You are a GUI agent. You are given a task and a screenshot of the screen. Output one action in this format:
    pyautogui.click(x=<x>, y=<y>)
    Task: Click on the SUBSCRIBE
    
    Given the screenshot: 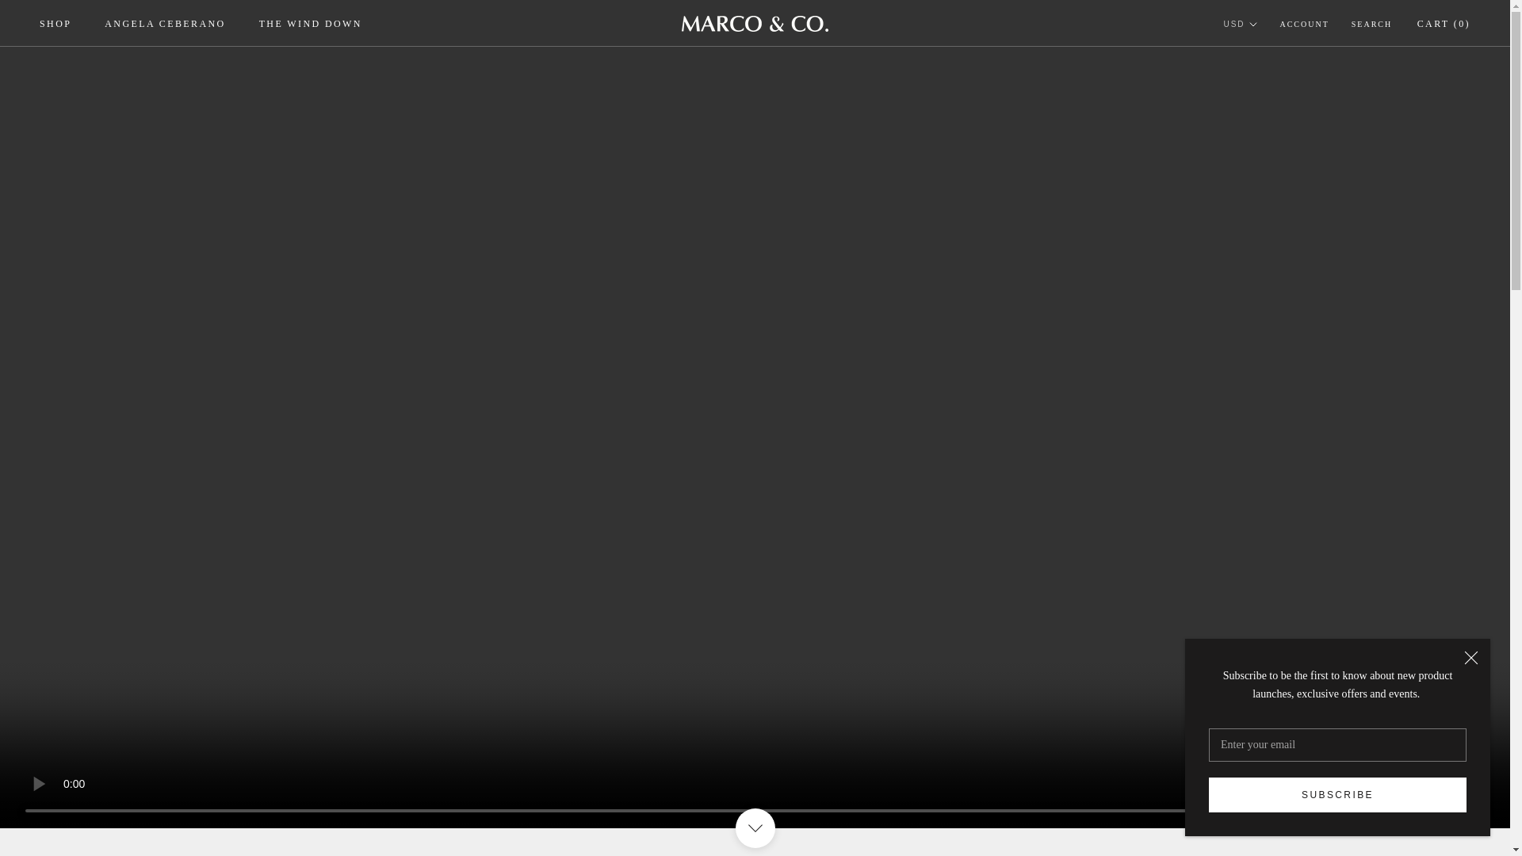 What is the action you would take?
    pyautogui.click(x=1240, y=24)
    